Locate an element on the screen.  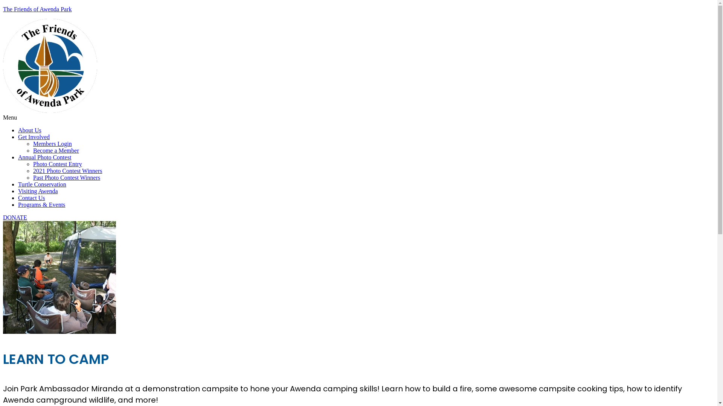
Contact Us is located at coordinates (32, 198).